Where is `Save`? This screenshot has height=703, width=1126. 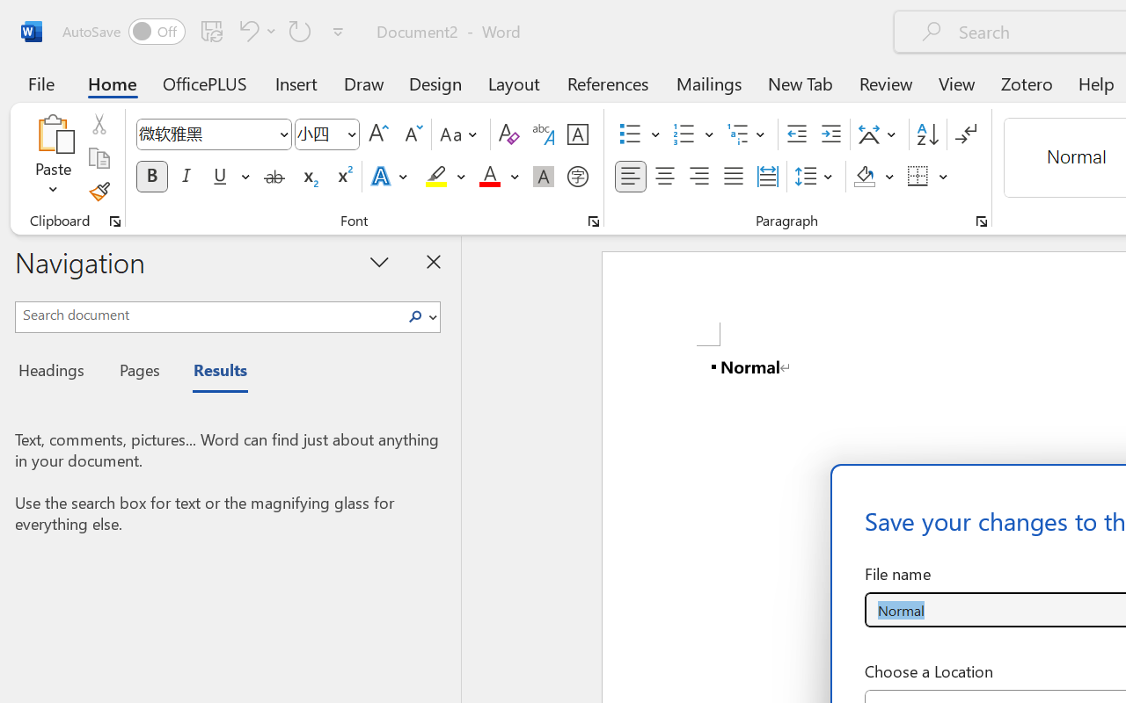
Save is located at coordinates (212, 31).